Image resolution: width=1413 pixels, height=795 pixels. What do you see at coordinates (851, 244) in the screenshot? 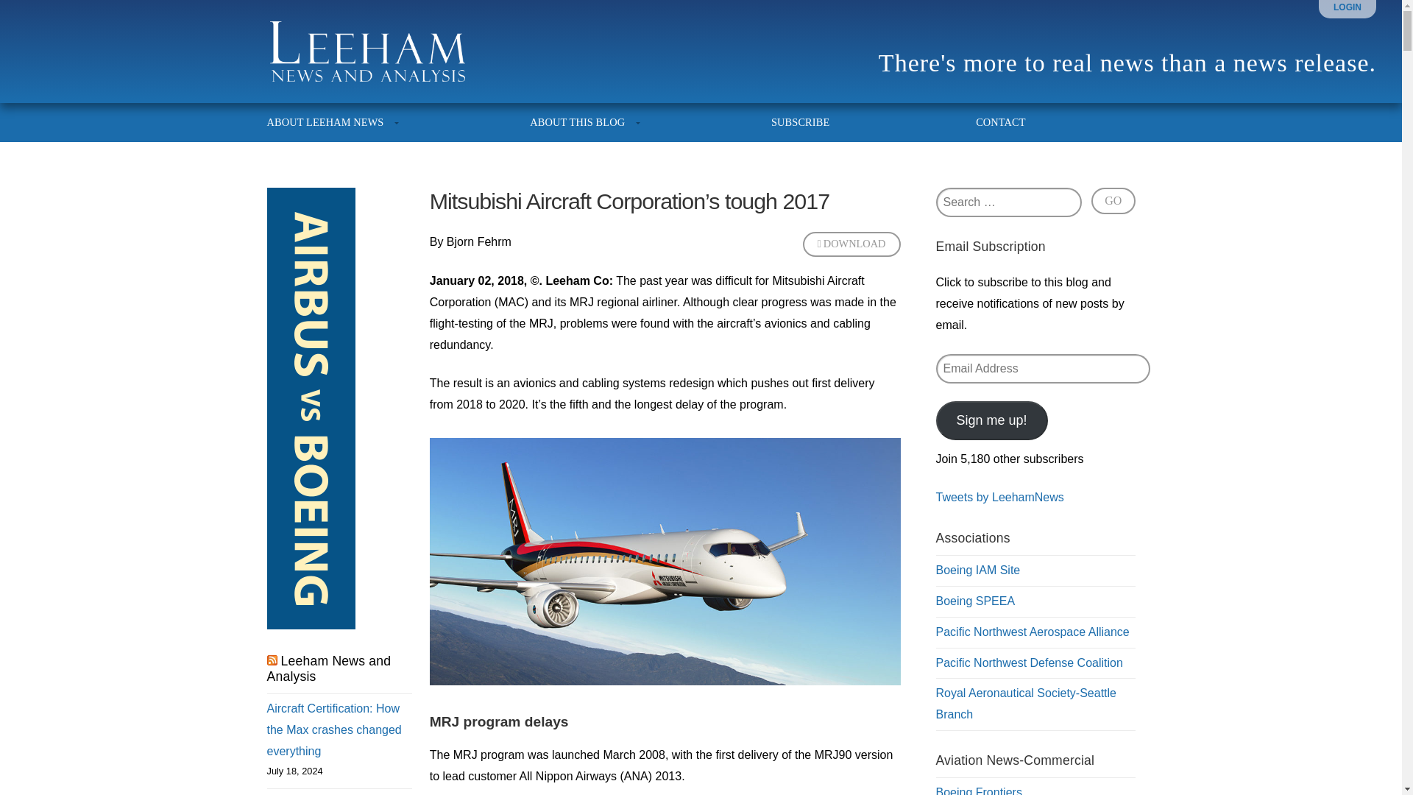
I see `DOWNLOAD` at bounding box center [851, 244].